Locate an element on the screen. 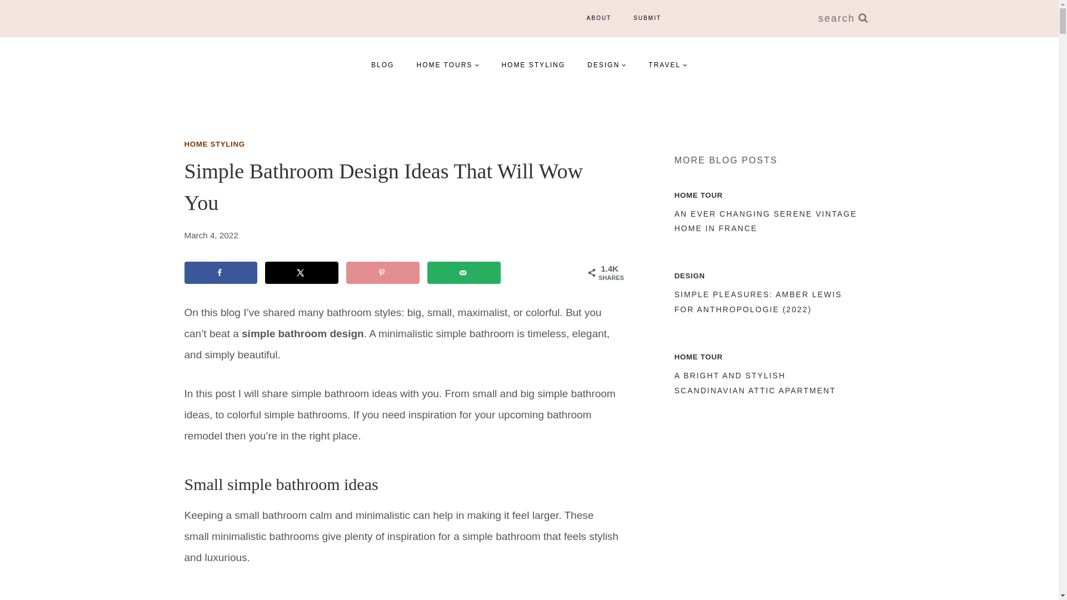 This screenshot has width=1067, height=600. HOME STYLING is located at coordinates (215, 143).